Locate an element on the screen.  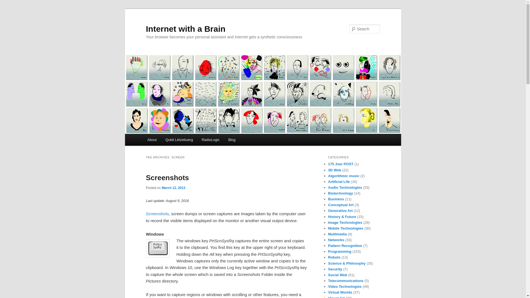
3D Web is located at coordinates (334, 170).